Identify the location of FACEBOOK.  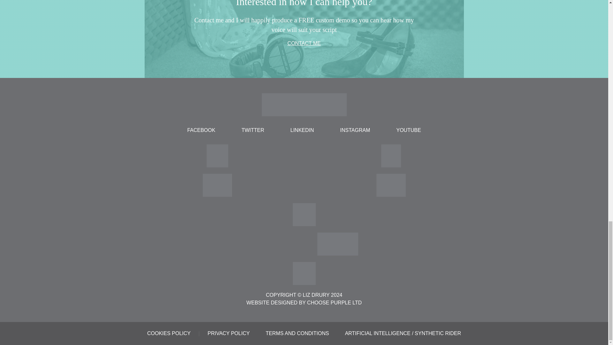
(201, 130).